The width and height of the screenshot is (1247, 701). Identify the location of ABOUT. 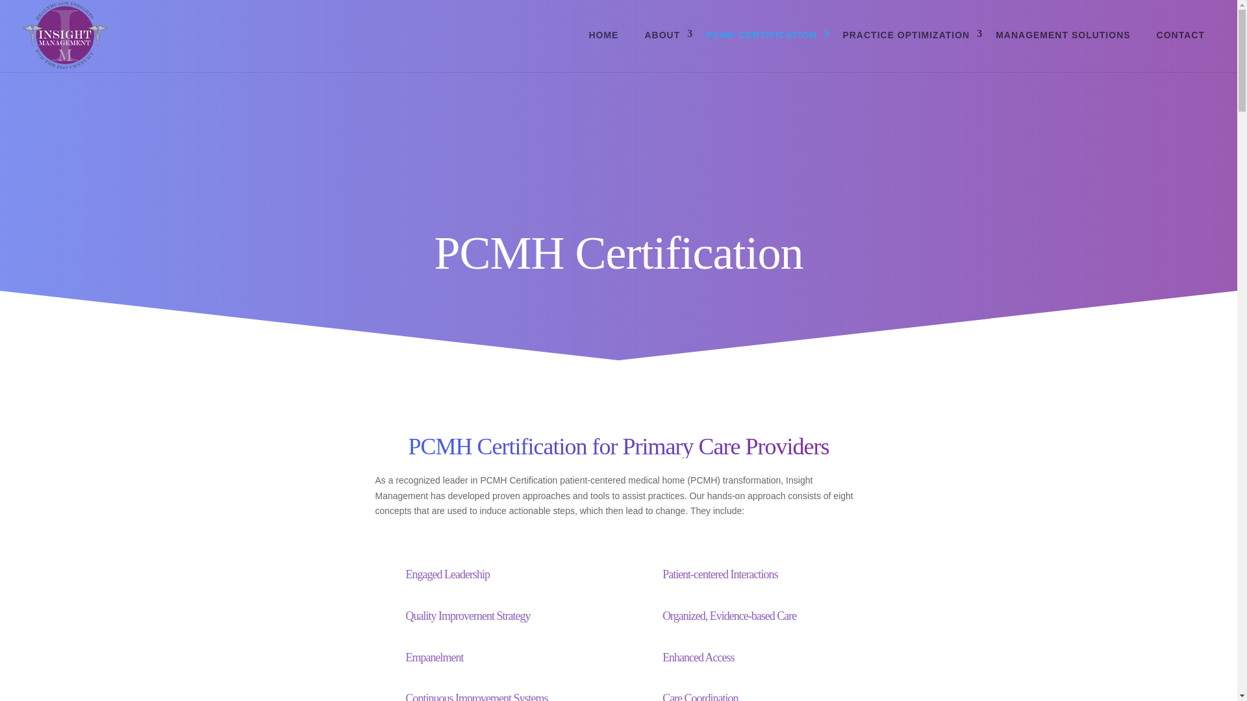
(662, 35).